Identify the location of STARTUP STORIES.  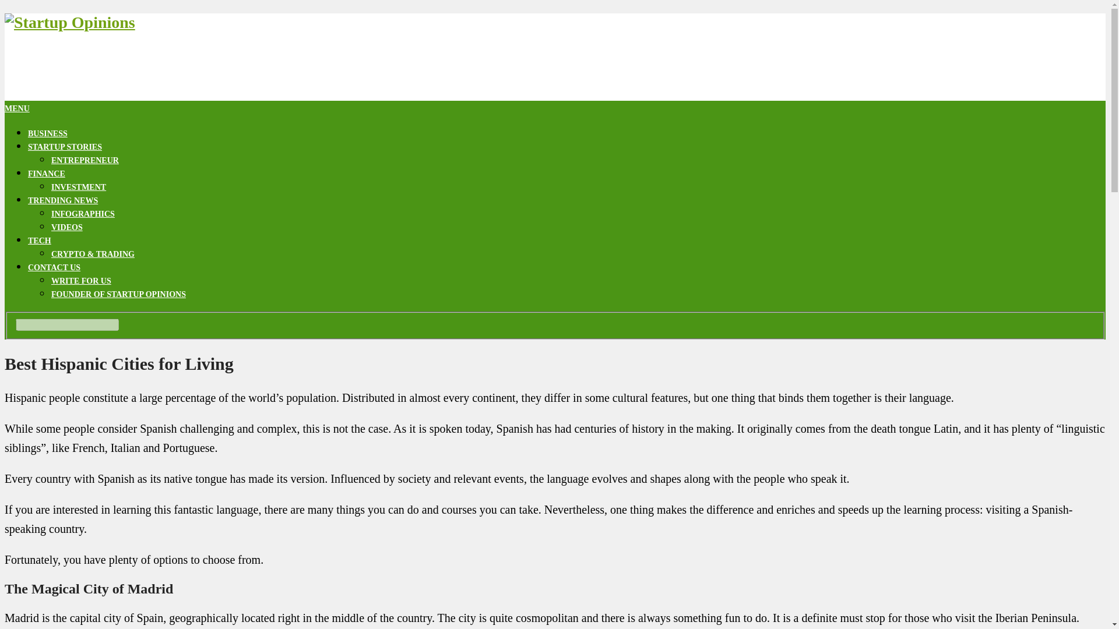
(65, 147).